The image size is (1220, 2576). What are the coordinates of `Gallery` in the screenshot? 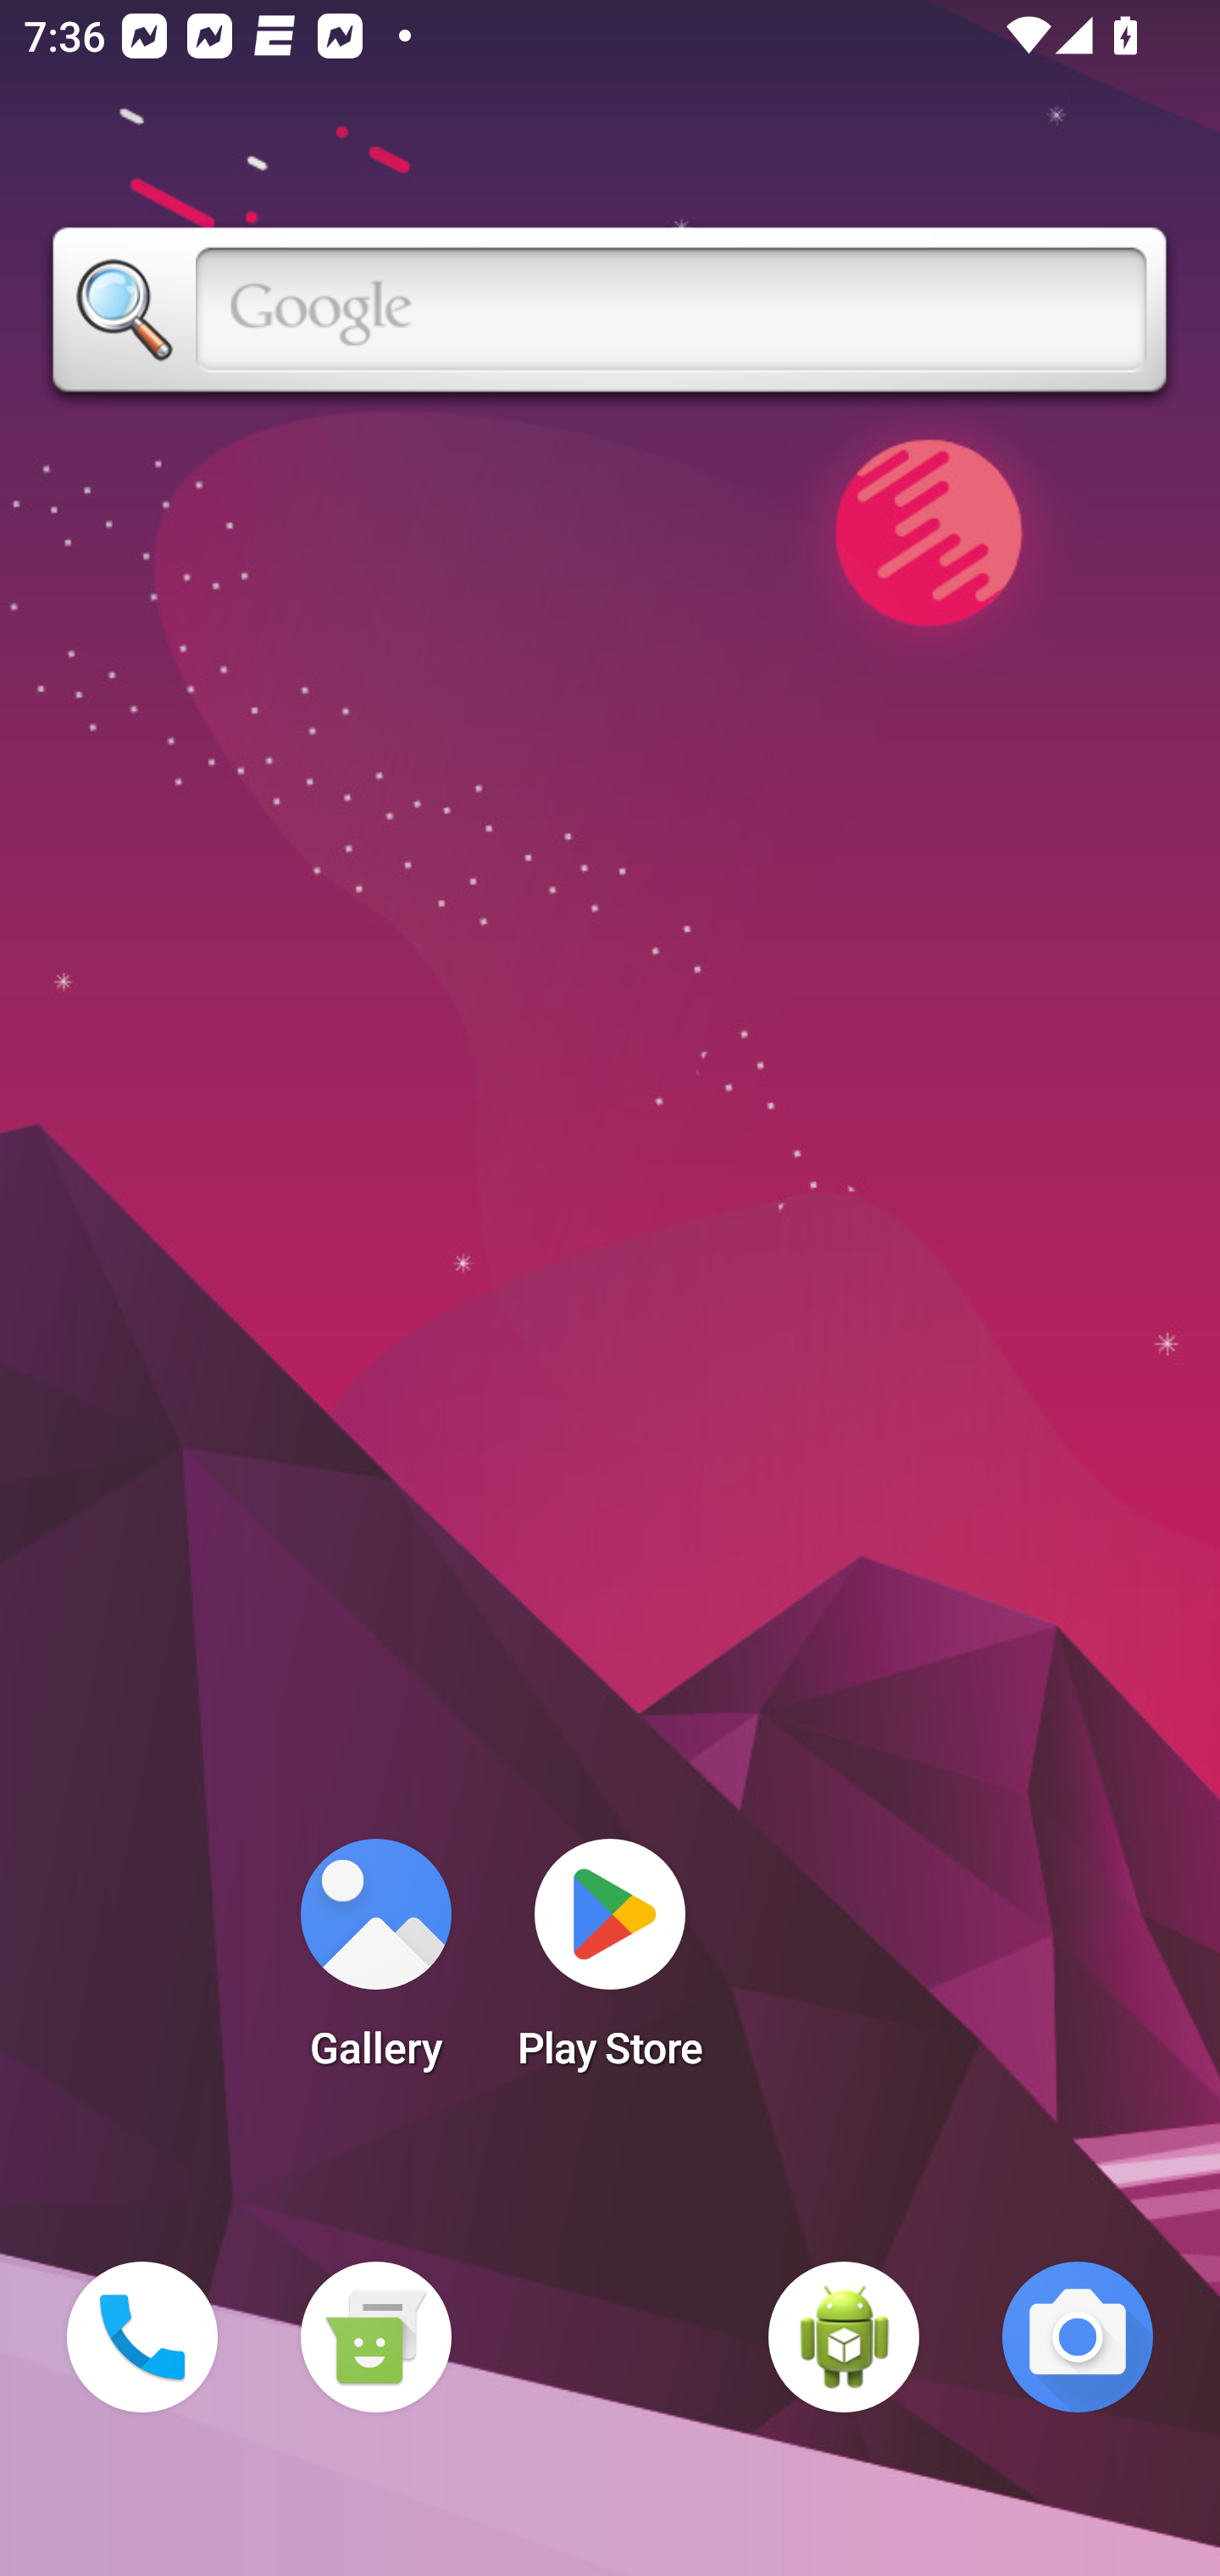 It's located at (375, 1964).